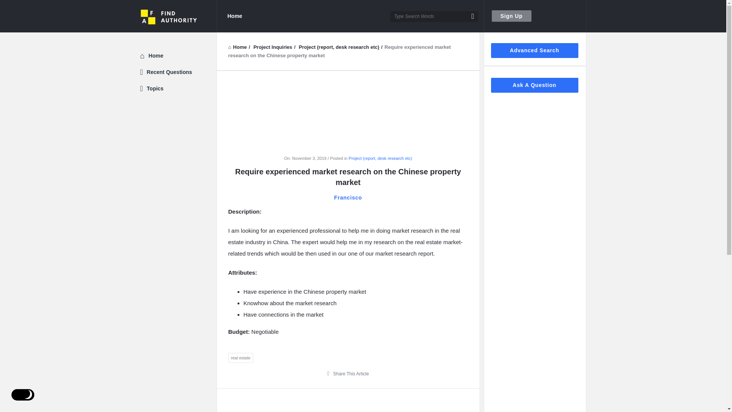 The width and height of the screenshot is (732, 412). I want to click on Project Inquiries, so click(273, 47).